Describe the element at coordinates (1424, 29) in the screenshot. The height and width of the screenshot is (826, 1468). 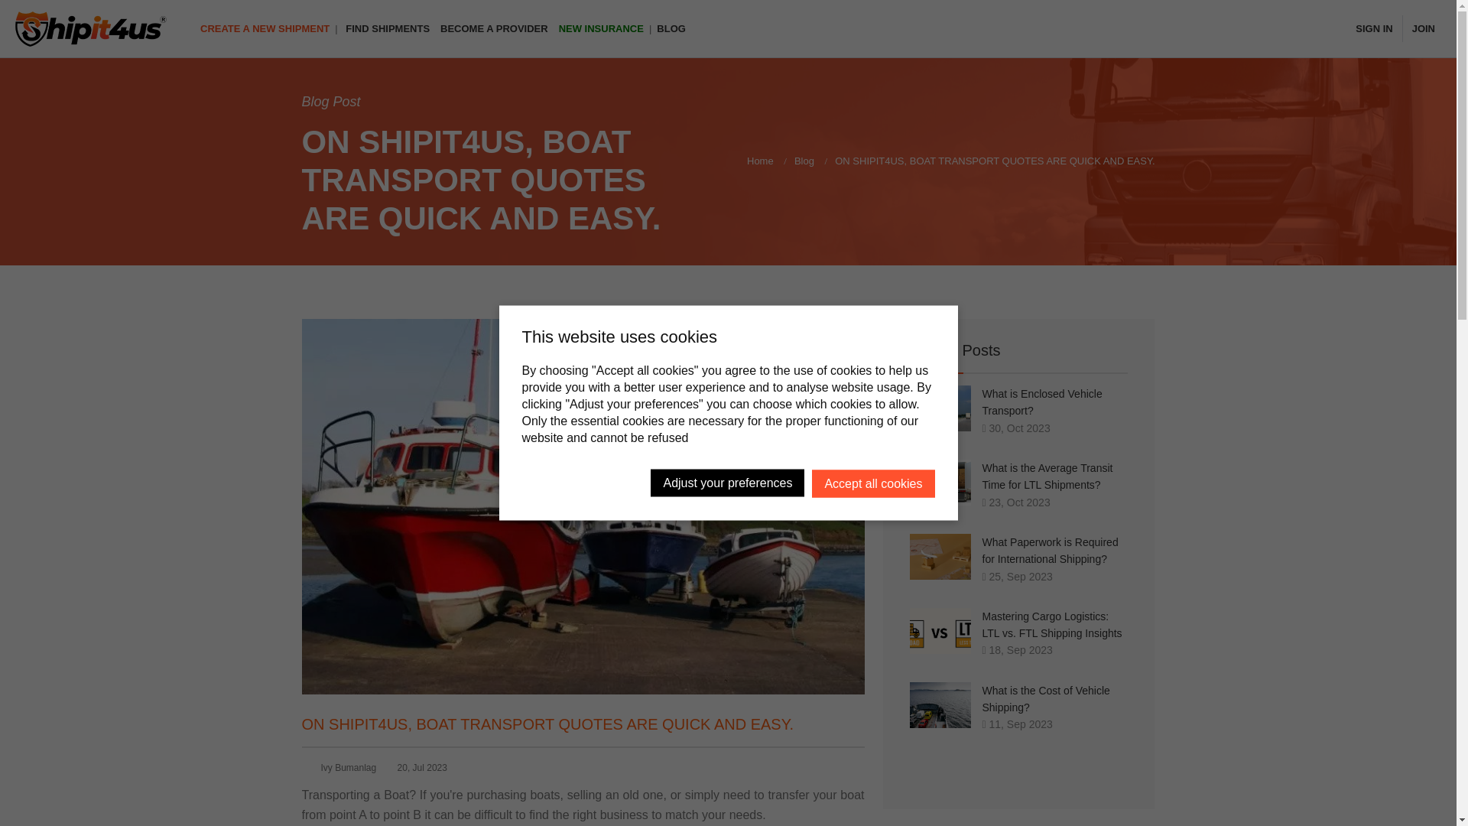
I see `JOIN` at that location.